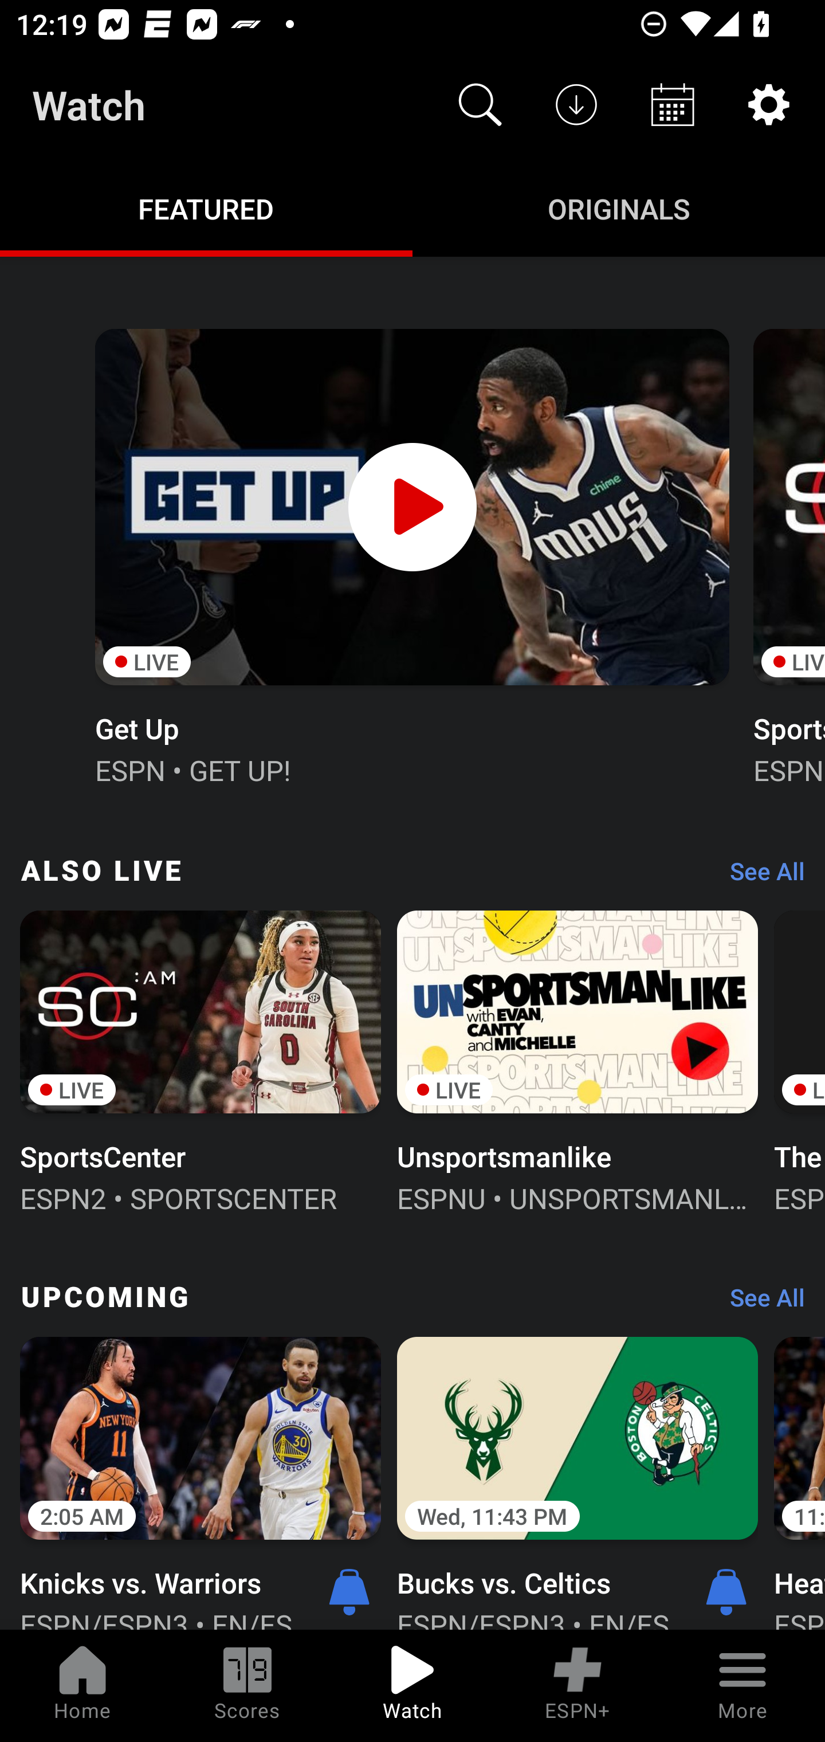 The image size is (825, 1742). I want to click on Search, so click(480, 104).